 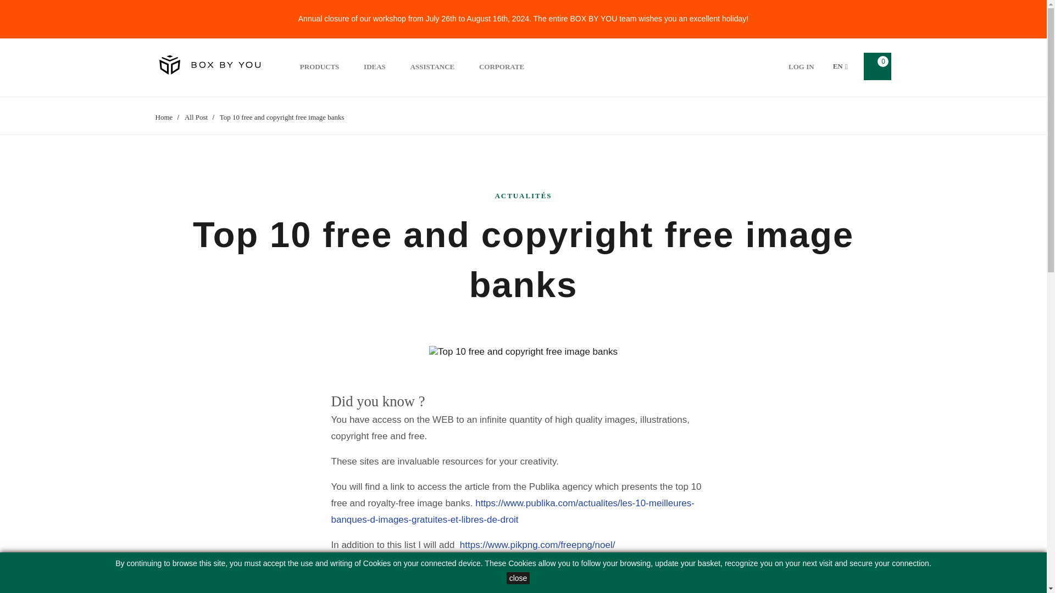 What do you see at coordinates (840, 66) in the screenshot?
I see `EN` at bounding box center [840, 66].